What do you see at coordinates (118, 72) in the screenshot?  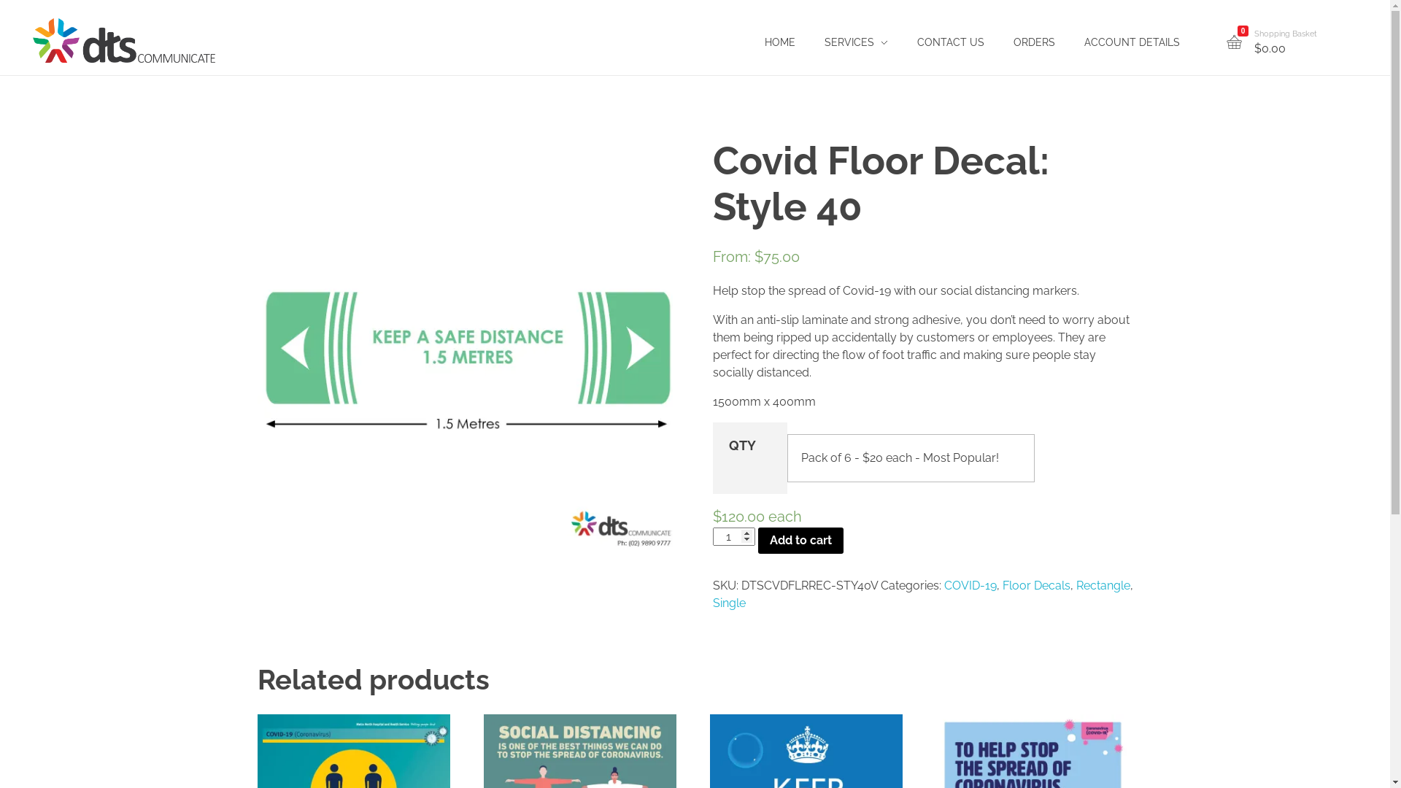 I see `DTS COMMUNICATE` at bounding box center [118, 72].